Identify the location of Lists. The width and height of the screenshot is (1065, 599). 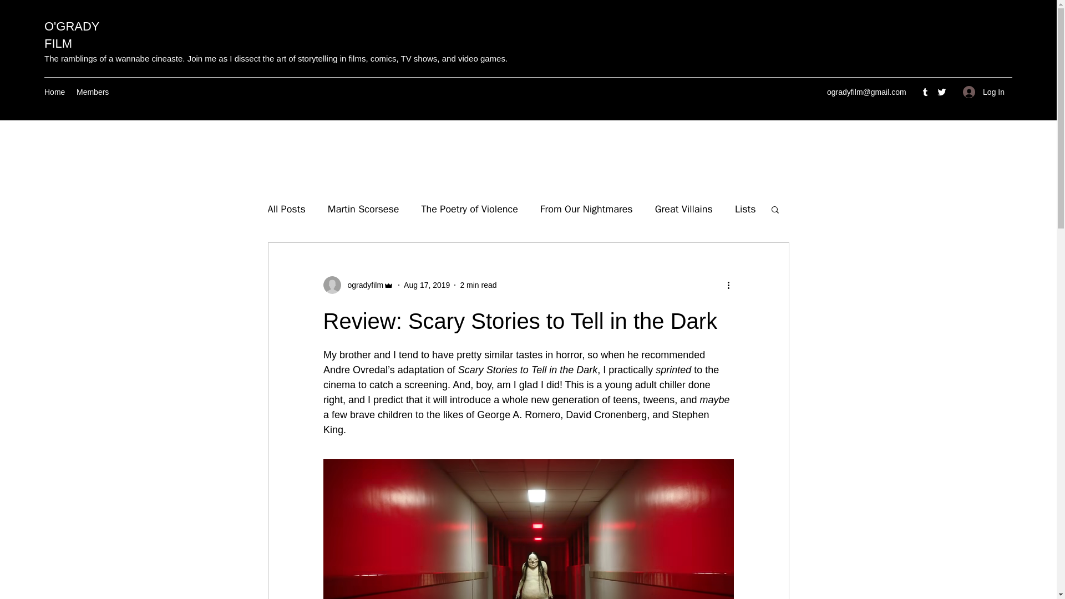
(745, 209).